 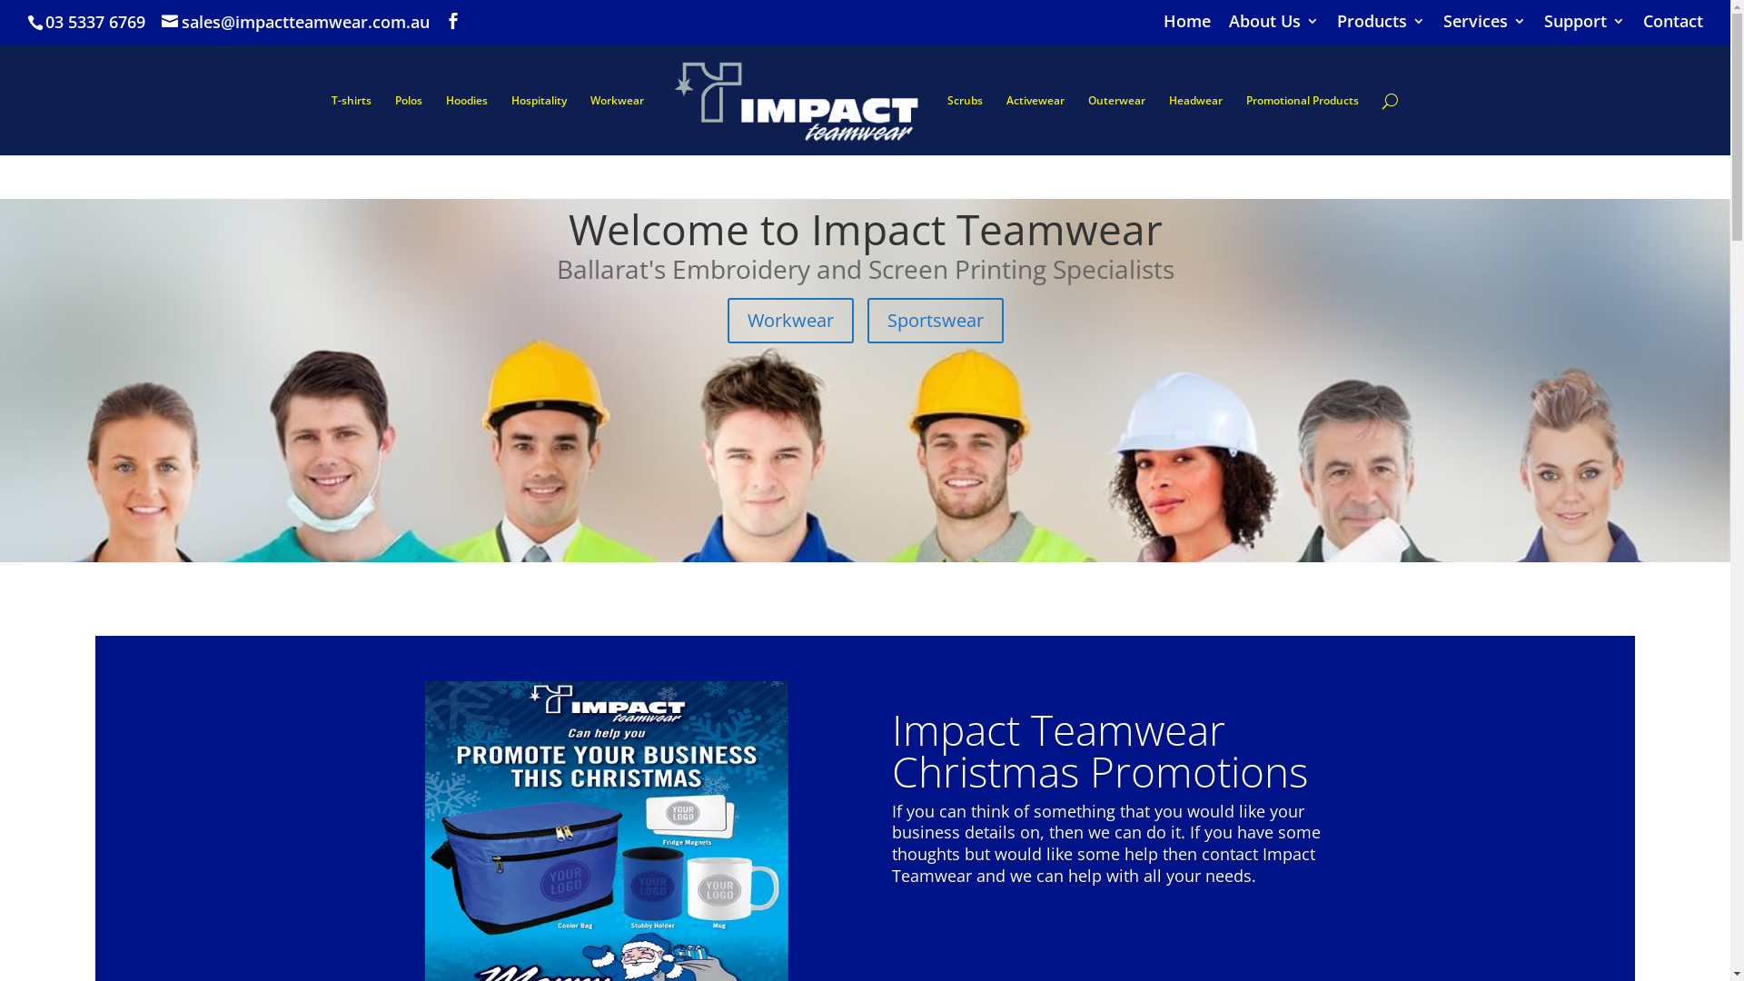 I want to click on Headwear, so click(x=1195, y=125).